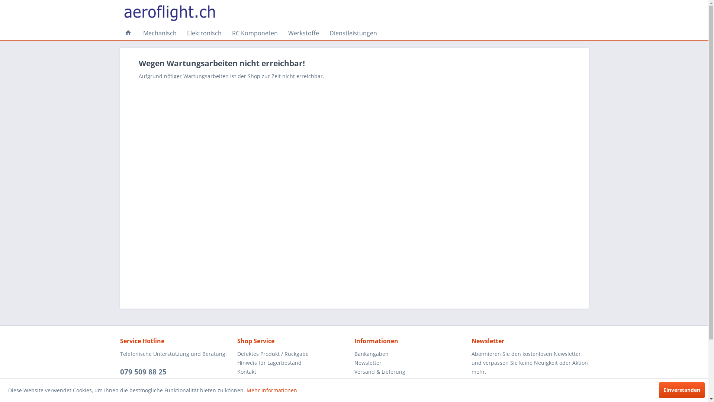 The image size is (714, 402). What do you see at coordinates (294, 380) in the screenshot?
I see `AGB` at bounding box center [294, 380].